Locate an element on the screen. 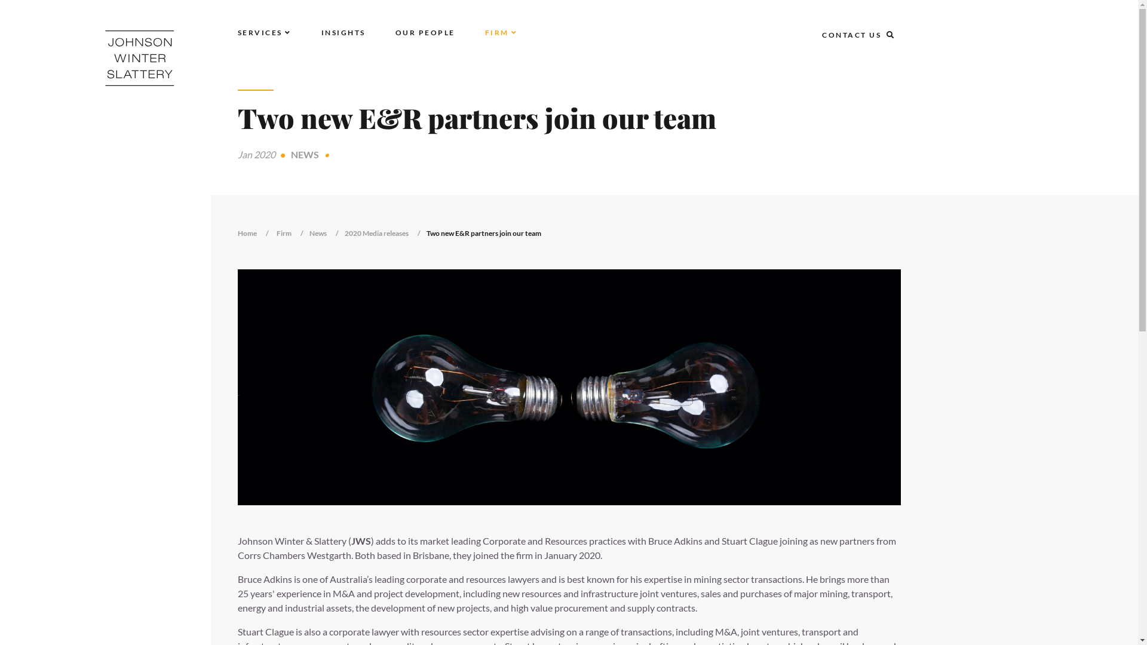 This screenshot has width=1147, height=645. OUR PEOPLE is located at coordinates (425, 32).